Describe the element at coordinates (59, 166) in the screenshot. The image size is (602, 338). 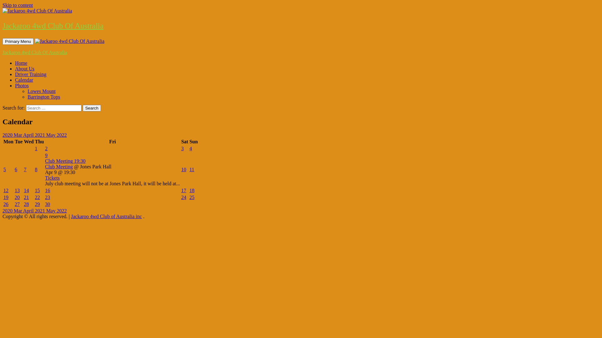
I see `Club Meeting` at that location.